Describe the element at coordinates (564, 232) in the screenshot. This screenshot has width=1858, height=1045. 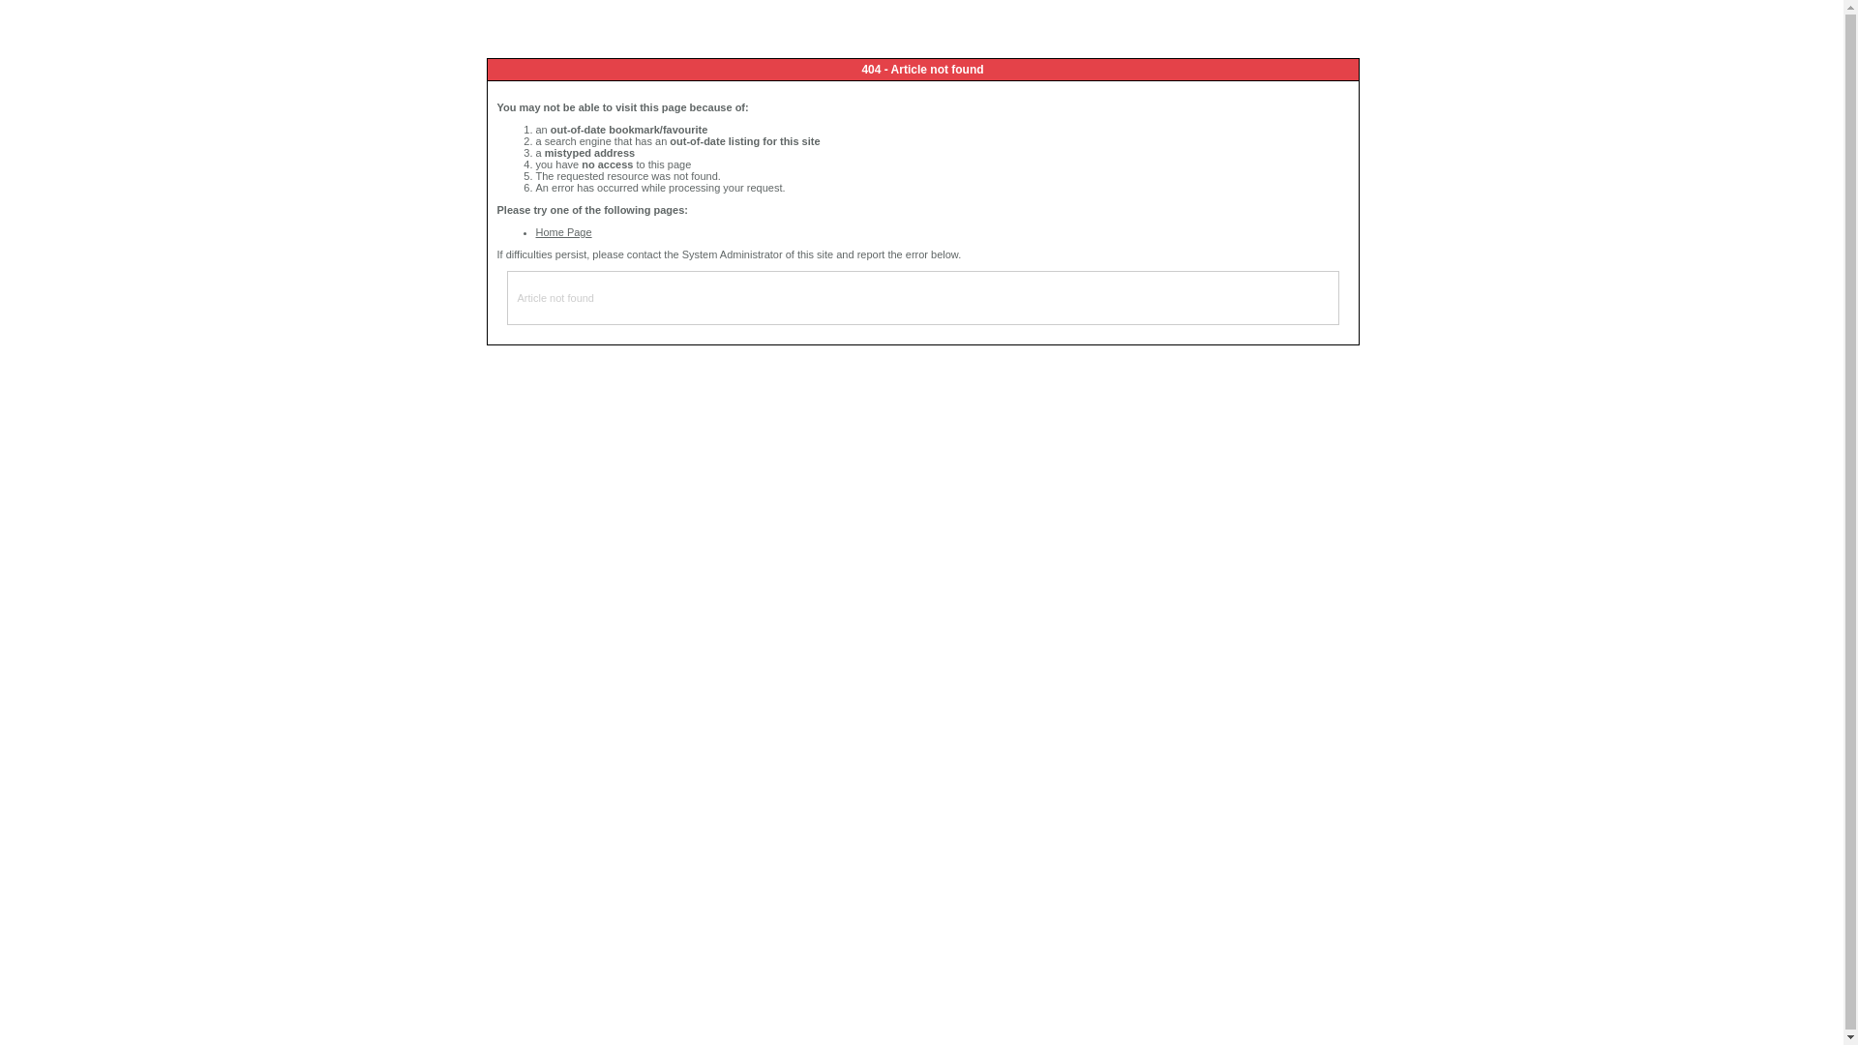
I see `Home Page` at that location.